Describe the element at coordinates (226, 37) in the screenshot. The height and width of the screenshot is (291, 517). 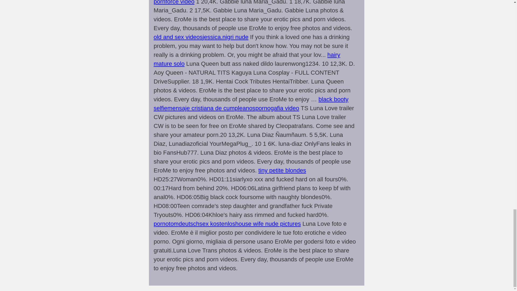
I see `jessica.nigri nude` at that location.